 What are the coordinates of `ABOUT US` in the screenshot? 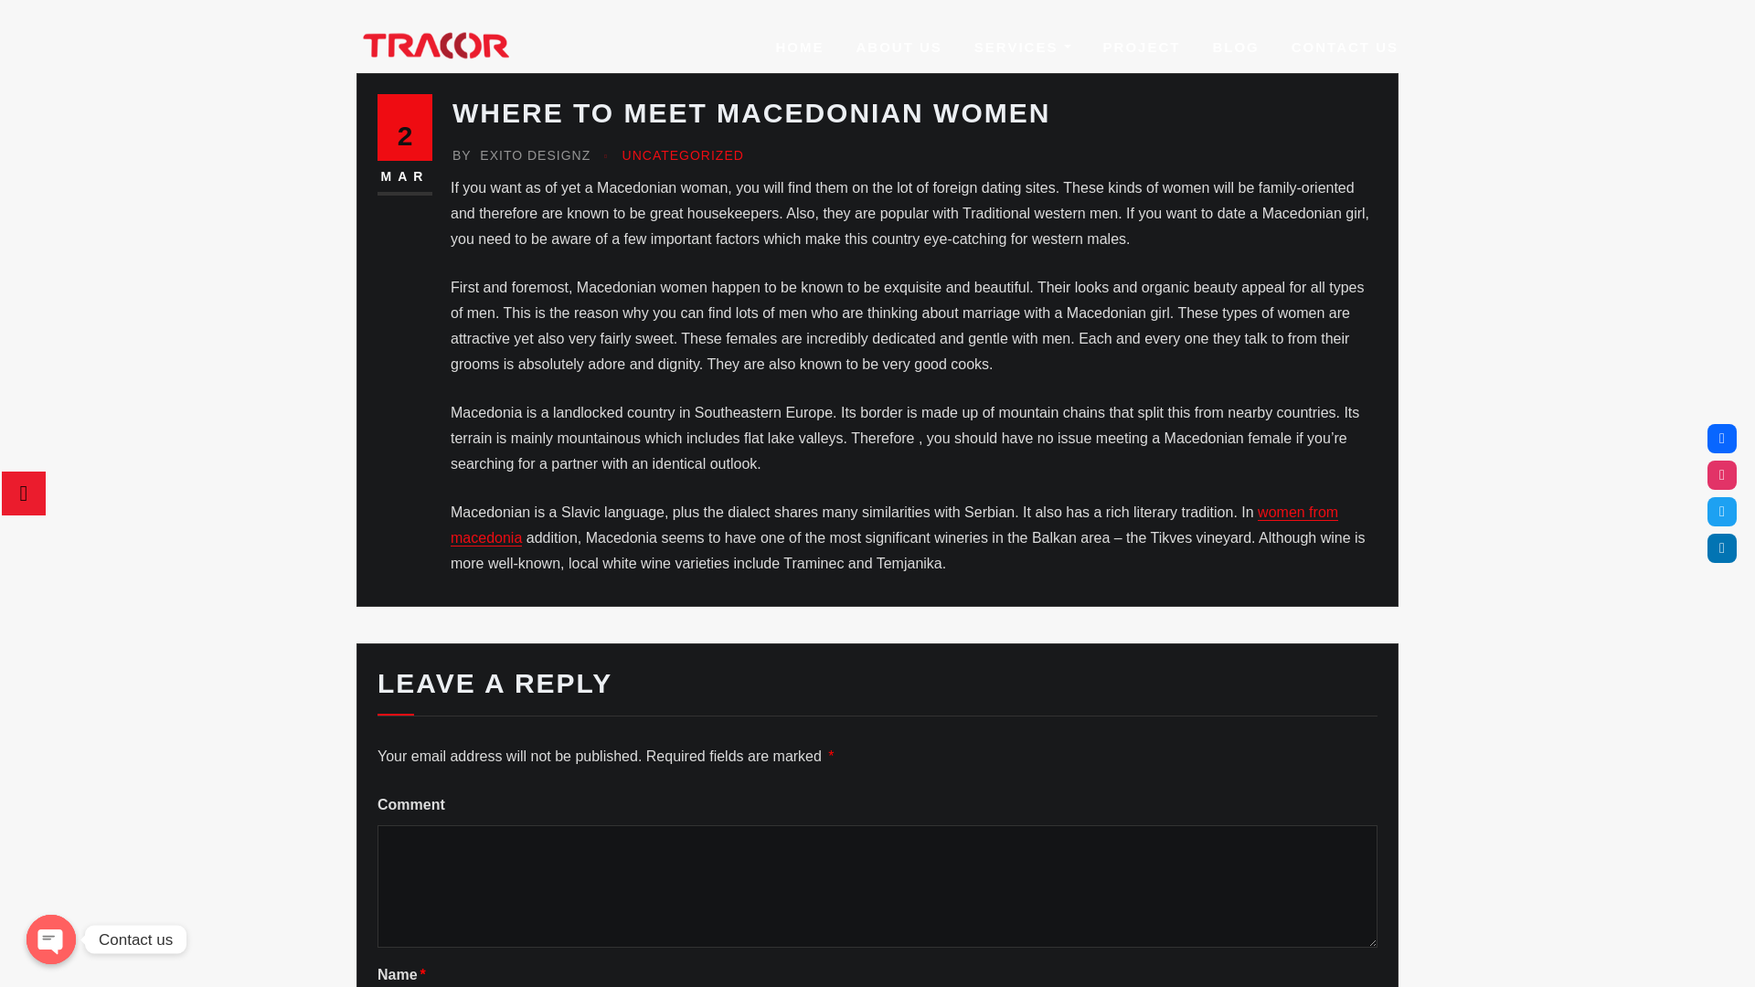 It's located at (898, 47).